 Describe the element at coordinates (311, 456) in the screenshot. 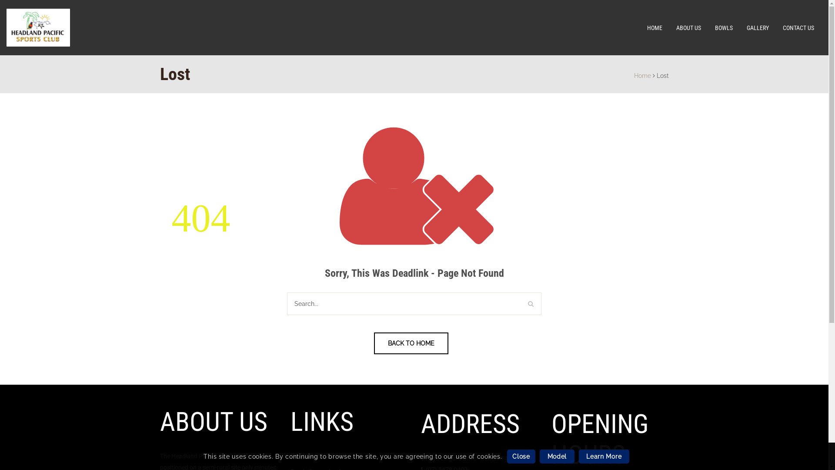

I see `Bowls Australia` at that location.